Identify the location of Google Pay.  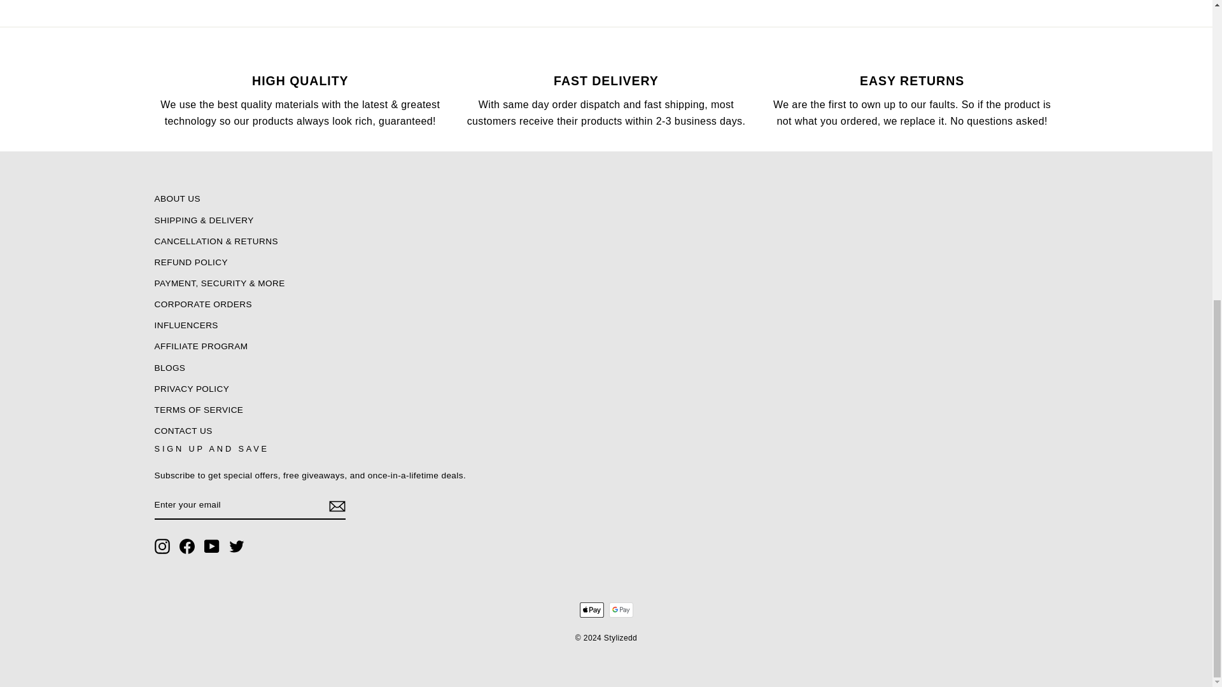
(621, 609).